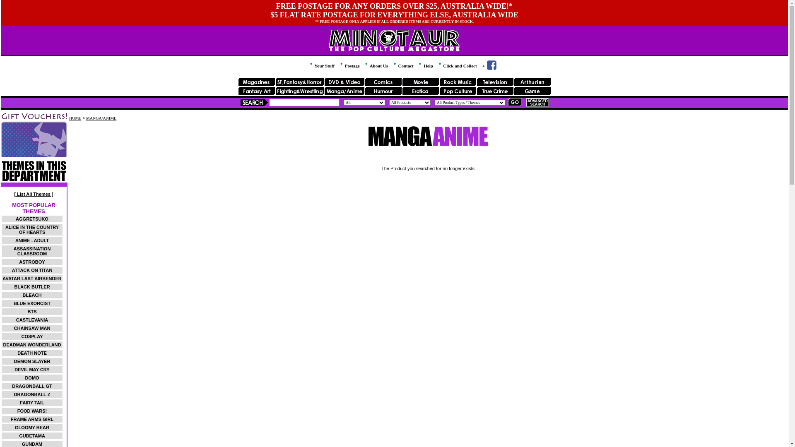 The height and width of the screenshot is (447, 795). I want to click on Minotaur Entertainment - The Pop Culture Megastore, so click(394, 38).